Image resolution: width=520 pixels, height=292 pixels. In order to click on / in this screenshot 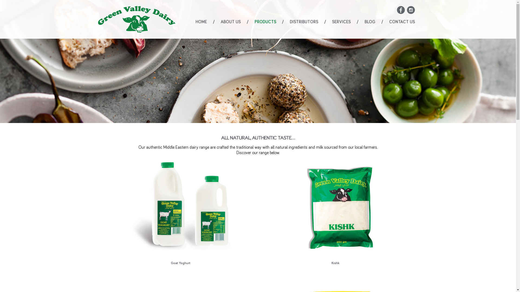, I will do `click(382, 22)`.